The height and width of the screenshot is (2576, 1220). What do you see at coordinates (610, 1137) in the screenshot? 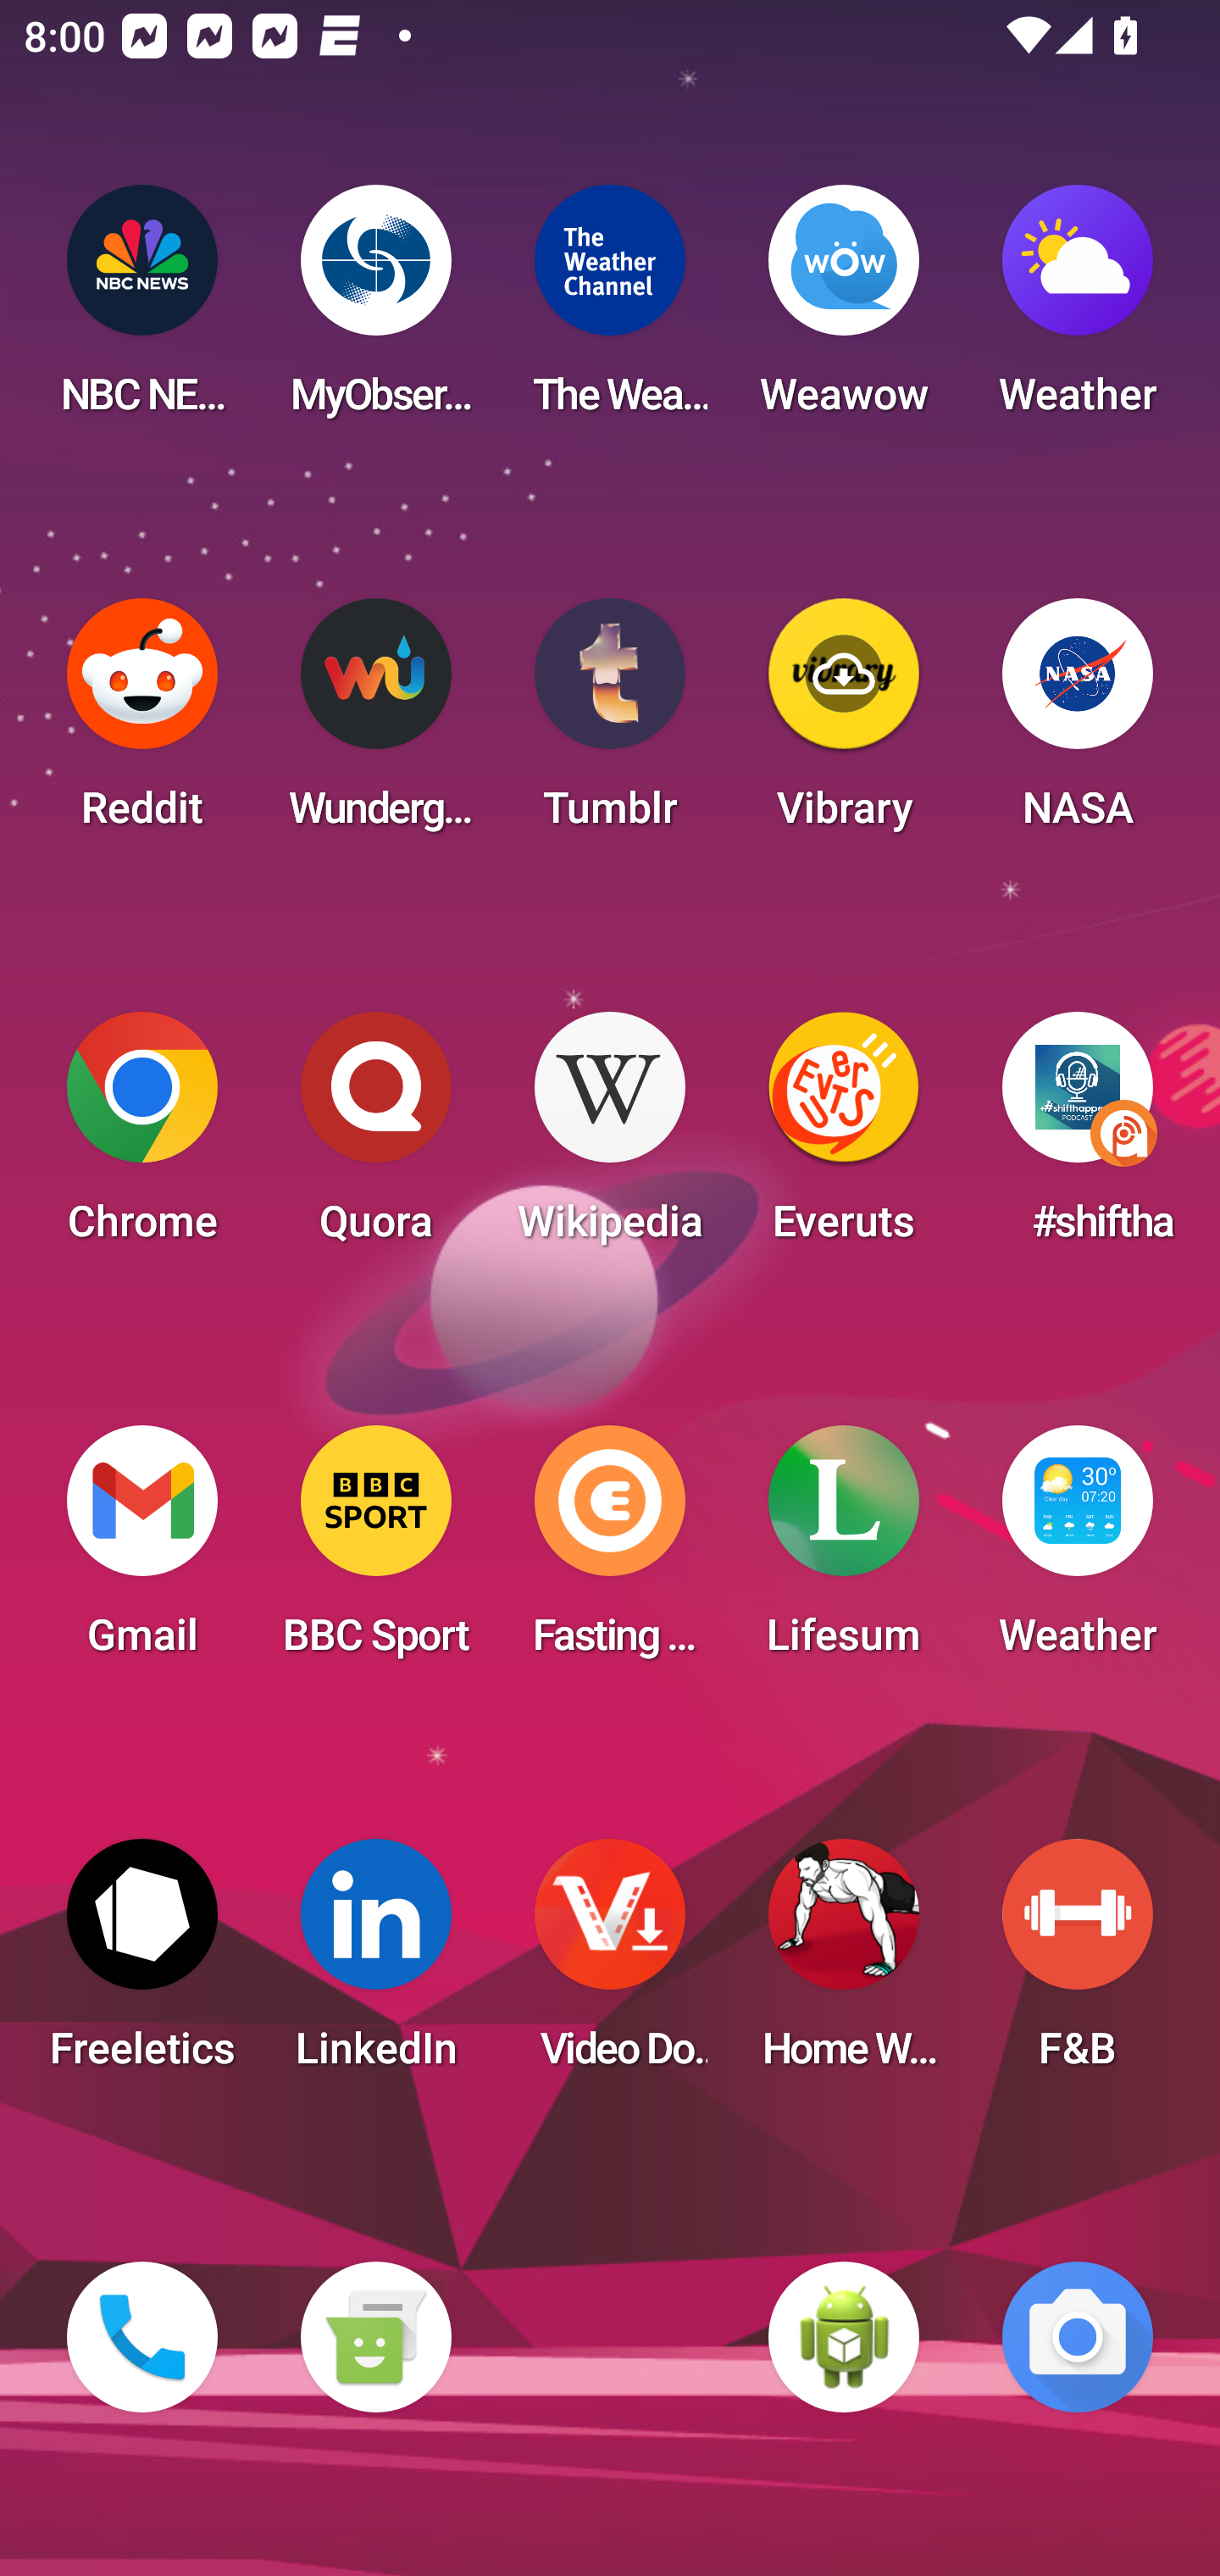
I see `Wikipedia` at bounding box center [610, 1137].